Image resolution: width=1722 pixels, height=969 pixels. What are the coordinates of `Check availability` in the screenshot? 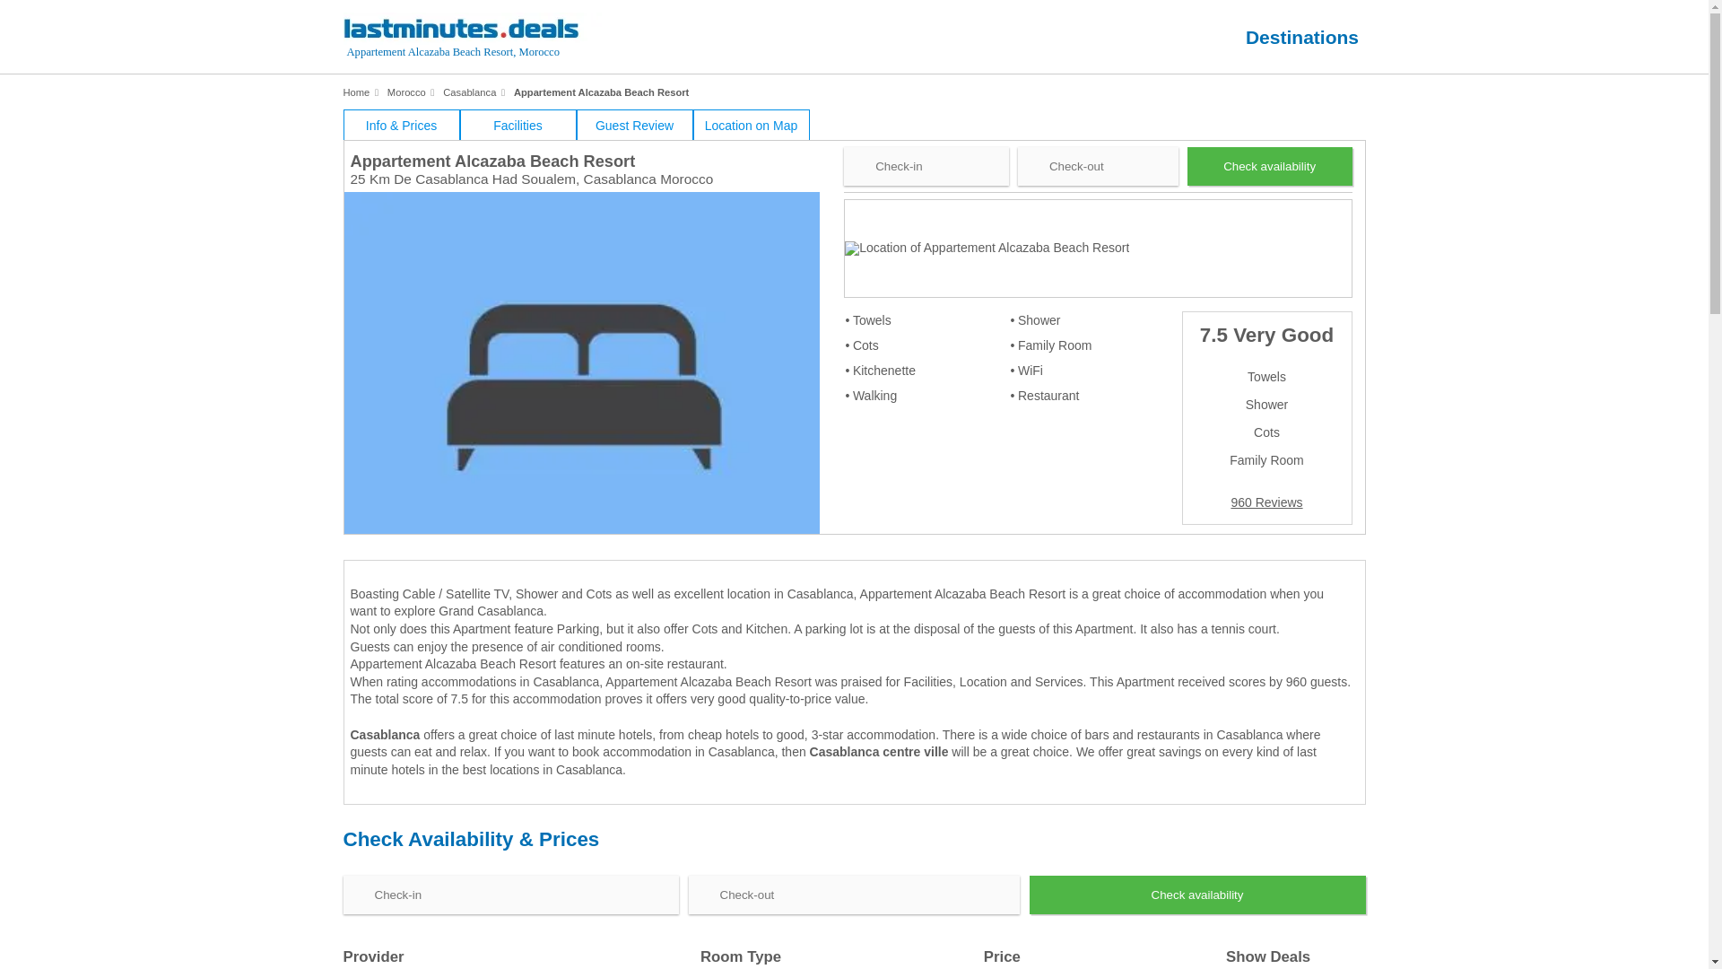 It's located at (1270, 167).